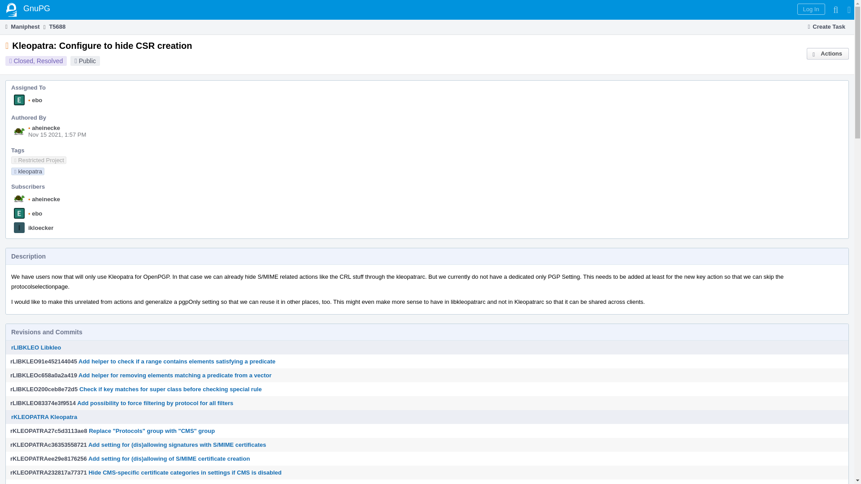 The height and width of the screenshot is (484, 861). I want to click on rLIBKLEO Libkleo, so click(36, 347).